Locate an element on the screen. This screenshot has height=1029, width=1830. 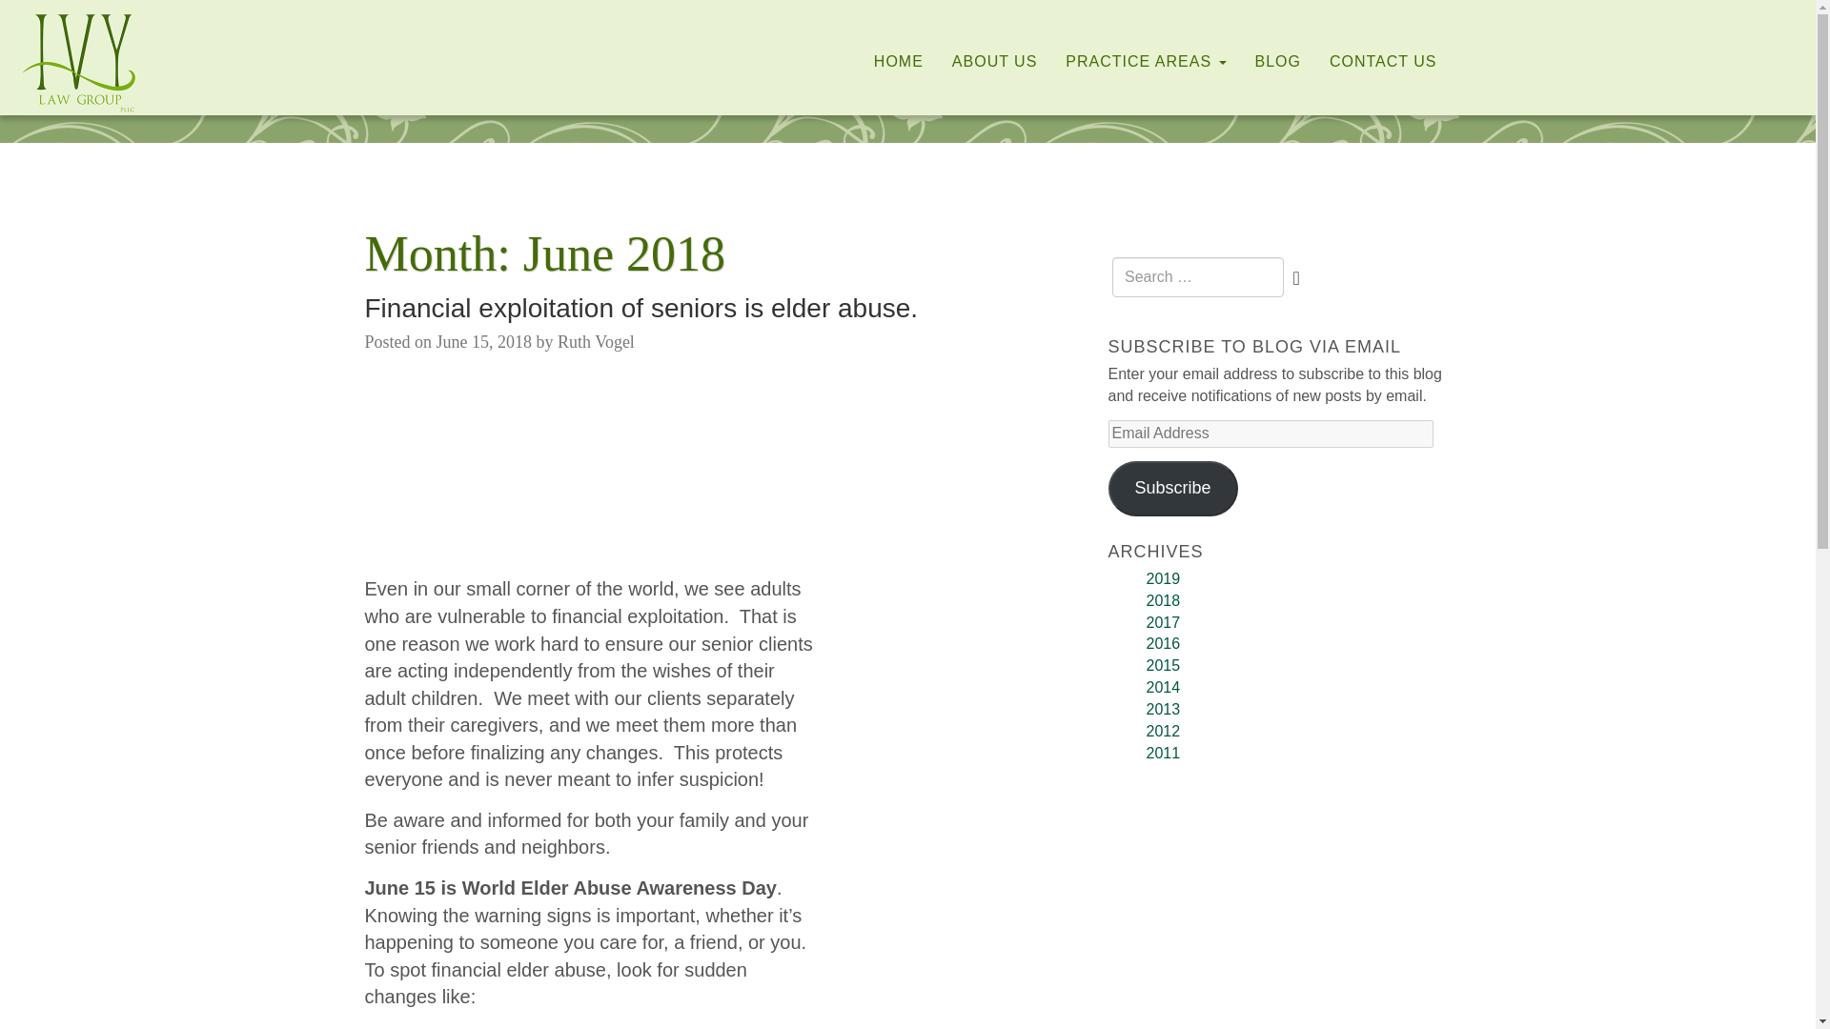
CONTACT US is located at coordinates (1383, 62).